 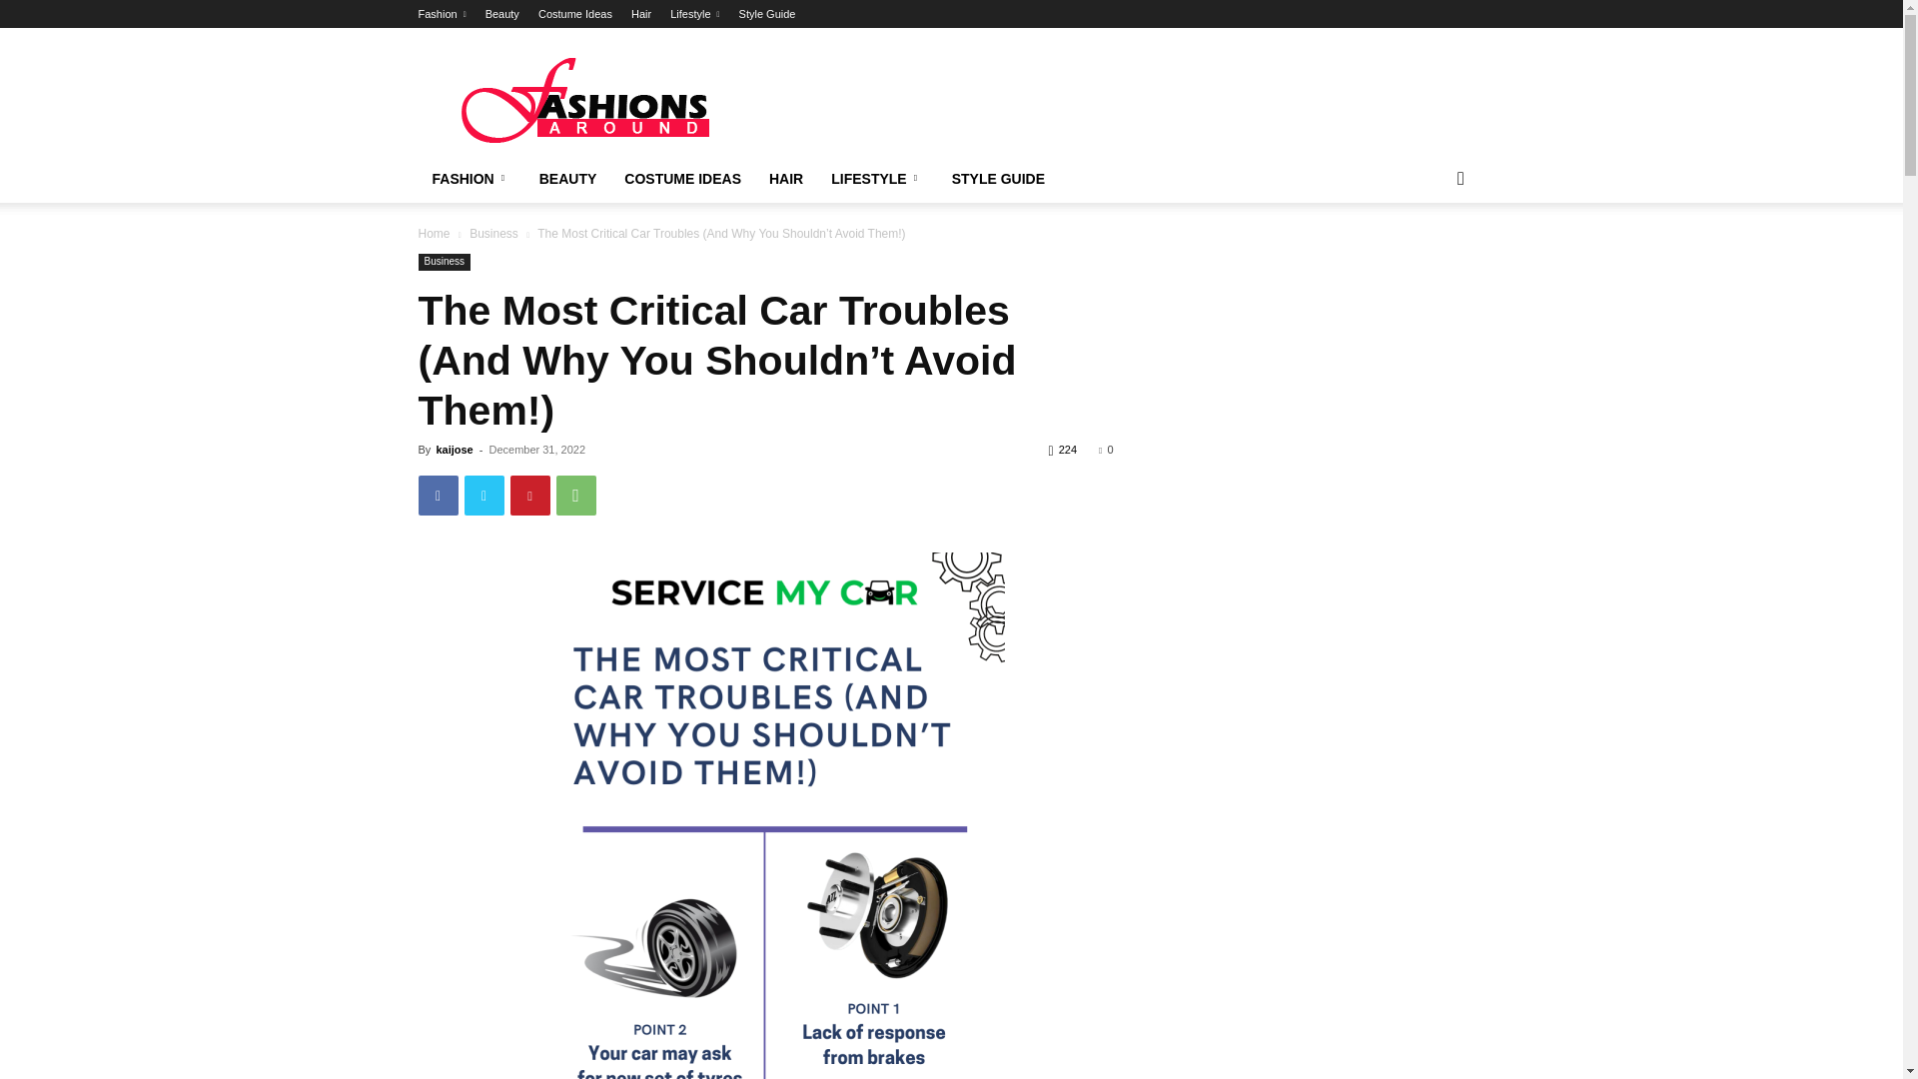 What do you see at coordinates (694, 14) in the screenshot?
I see `Lifestyle` at bounding box center [694, 14].